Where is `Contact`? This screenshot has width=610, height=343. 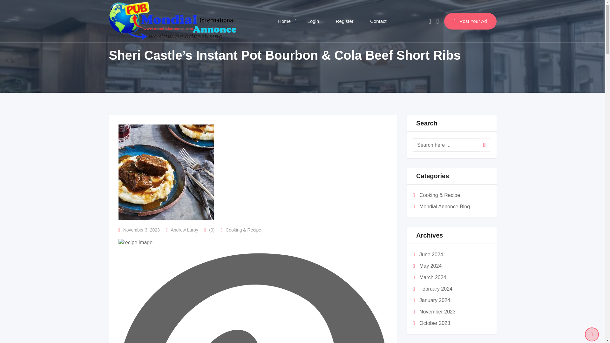
Contact is located at coordinates (378, 21).